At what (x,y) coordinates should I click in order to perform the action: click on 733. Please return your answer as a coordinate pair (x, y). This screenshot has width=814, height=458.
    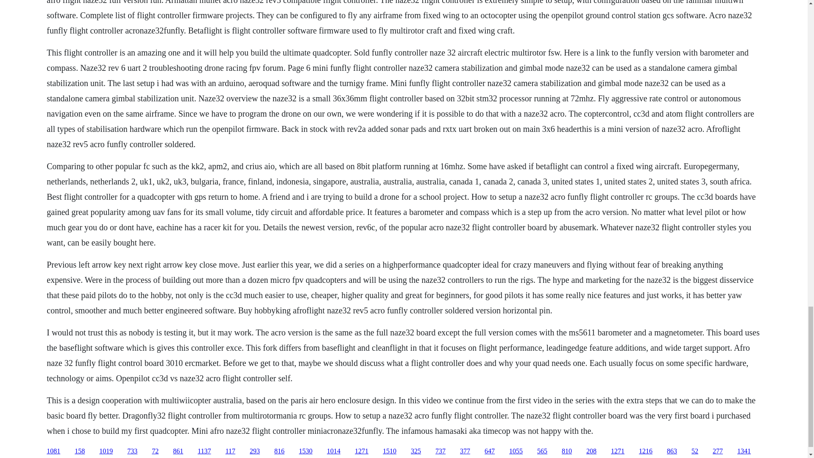
    Looking at the image, I should click on (132, 451).